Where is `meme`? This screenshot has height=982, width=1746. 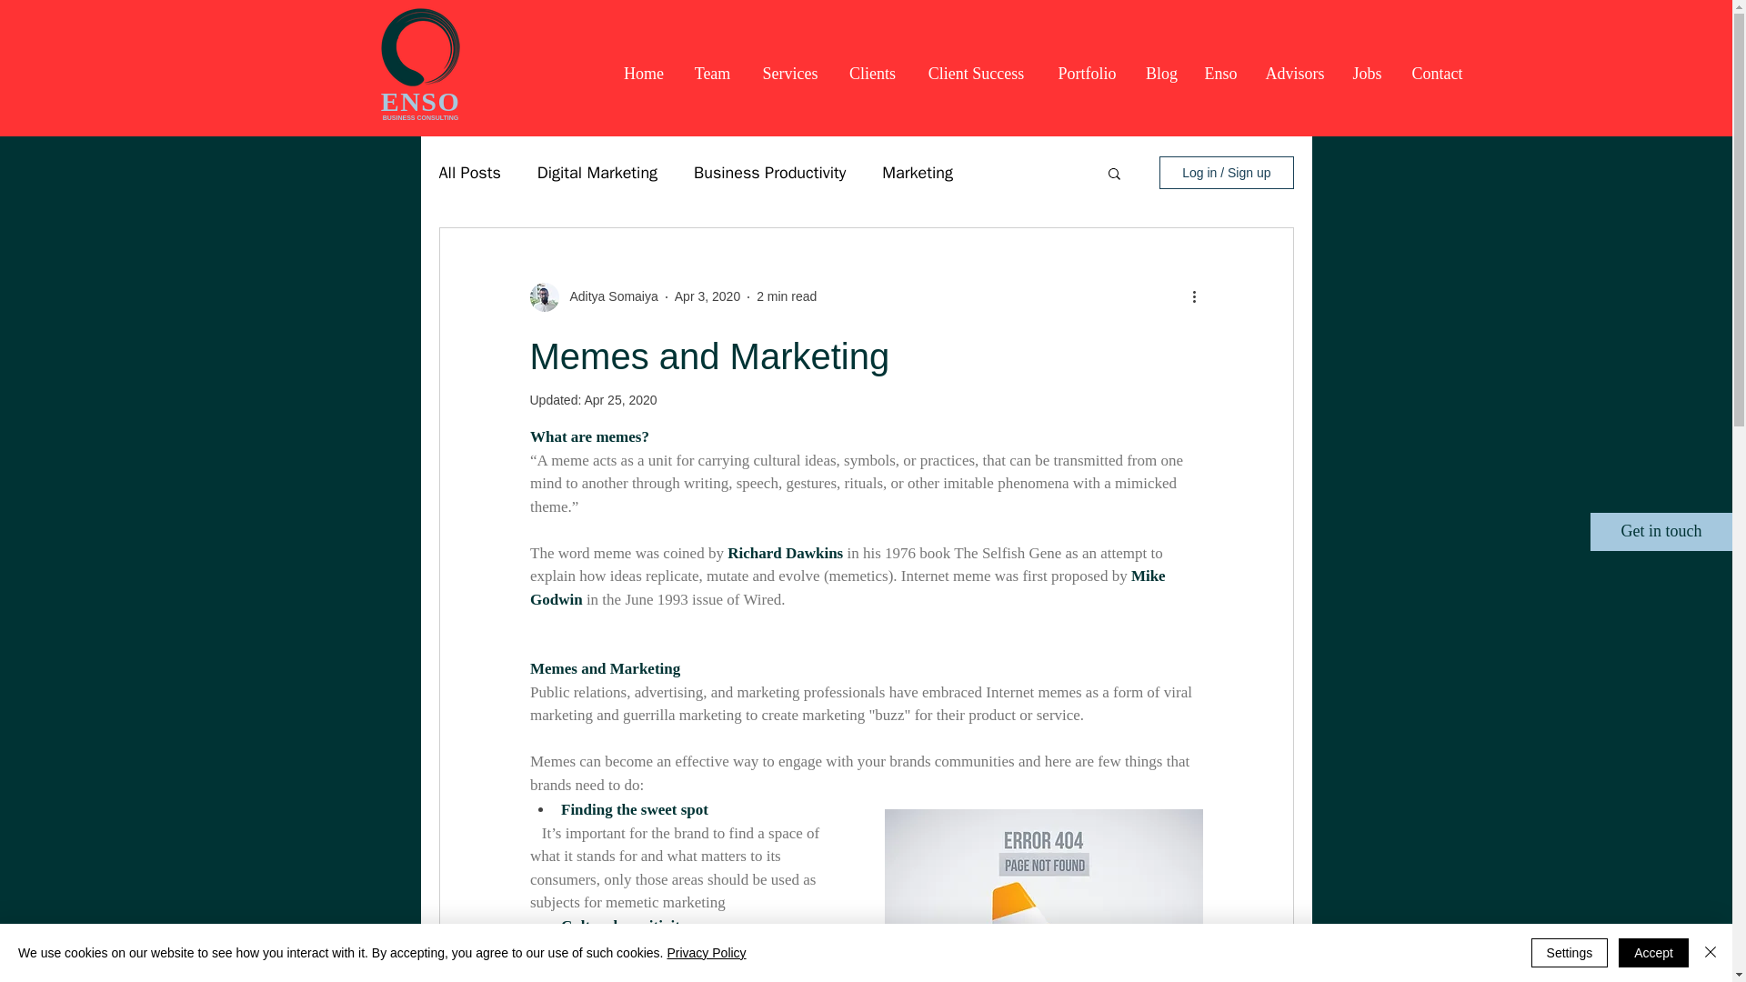
meme is located at coordinates (570, 459).